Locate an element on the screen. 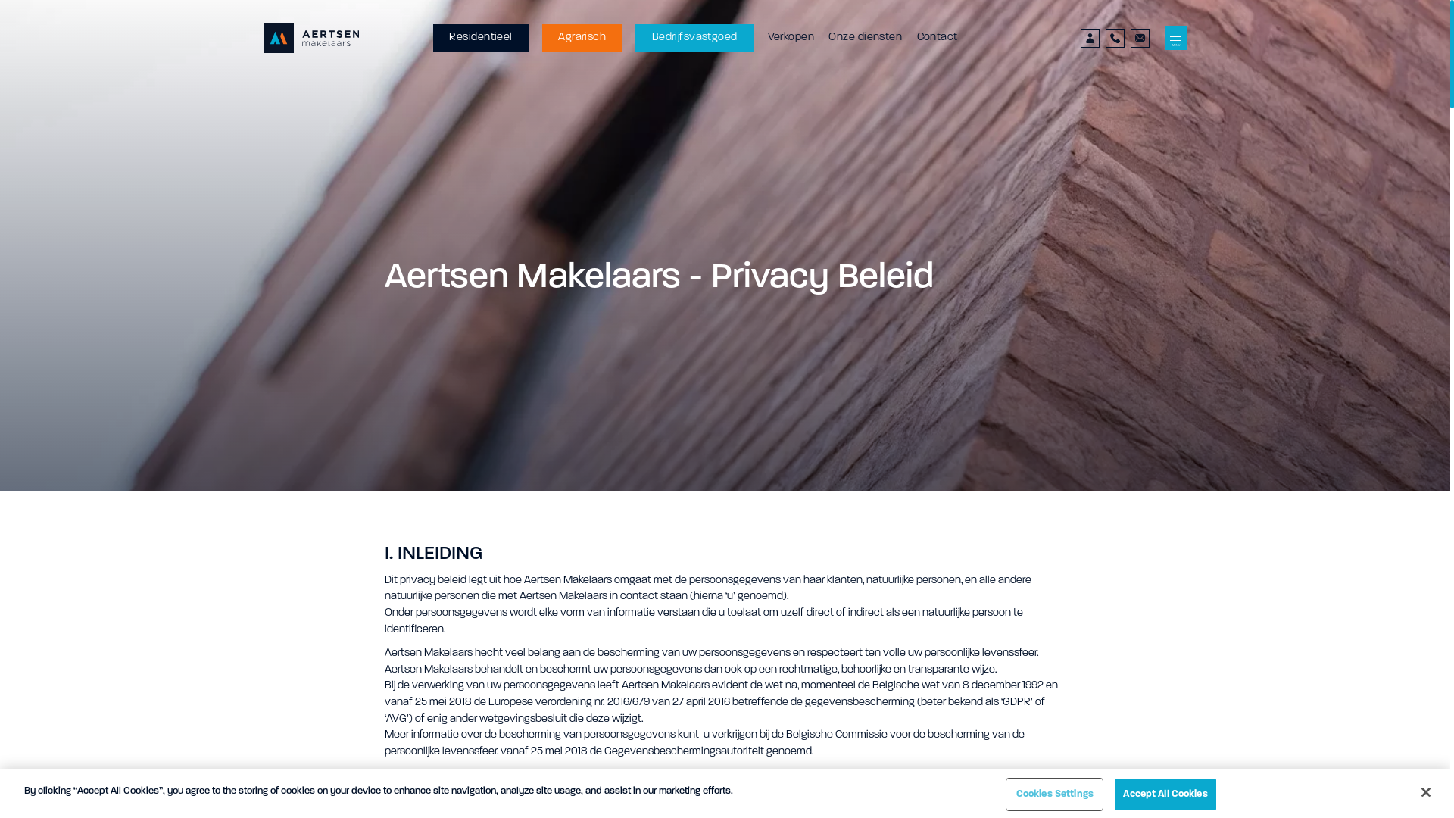  Mail ons is located at coordinates (1140, 38).